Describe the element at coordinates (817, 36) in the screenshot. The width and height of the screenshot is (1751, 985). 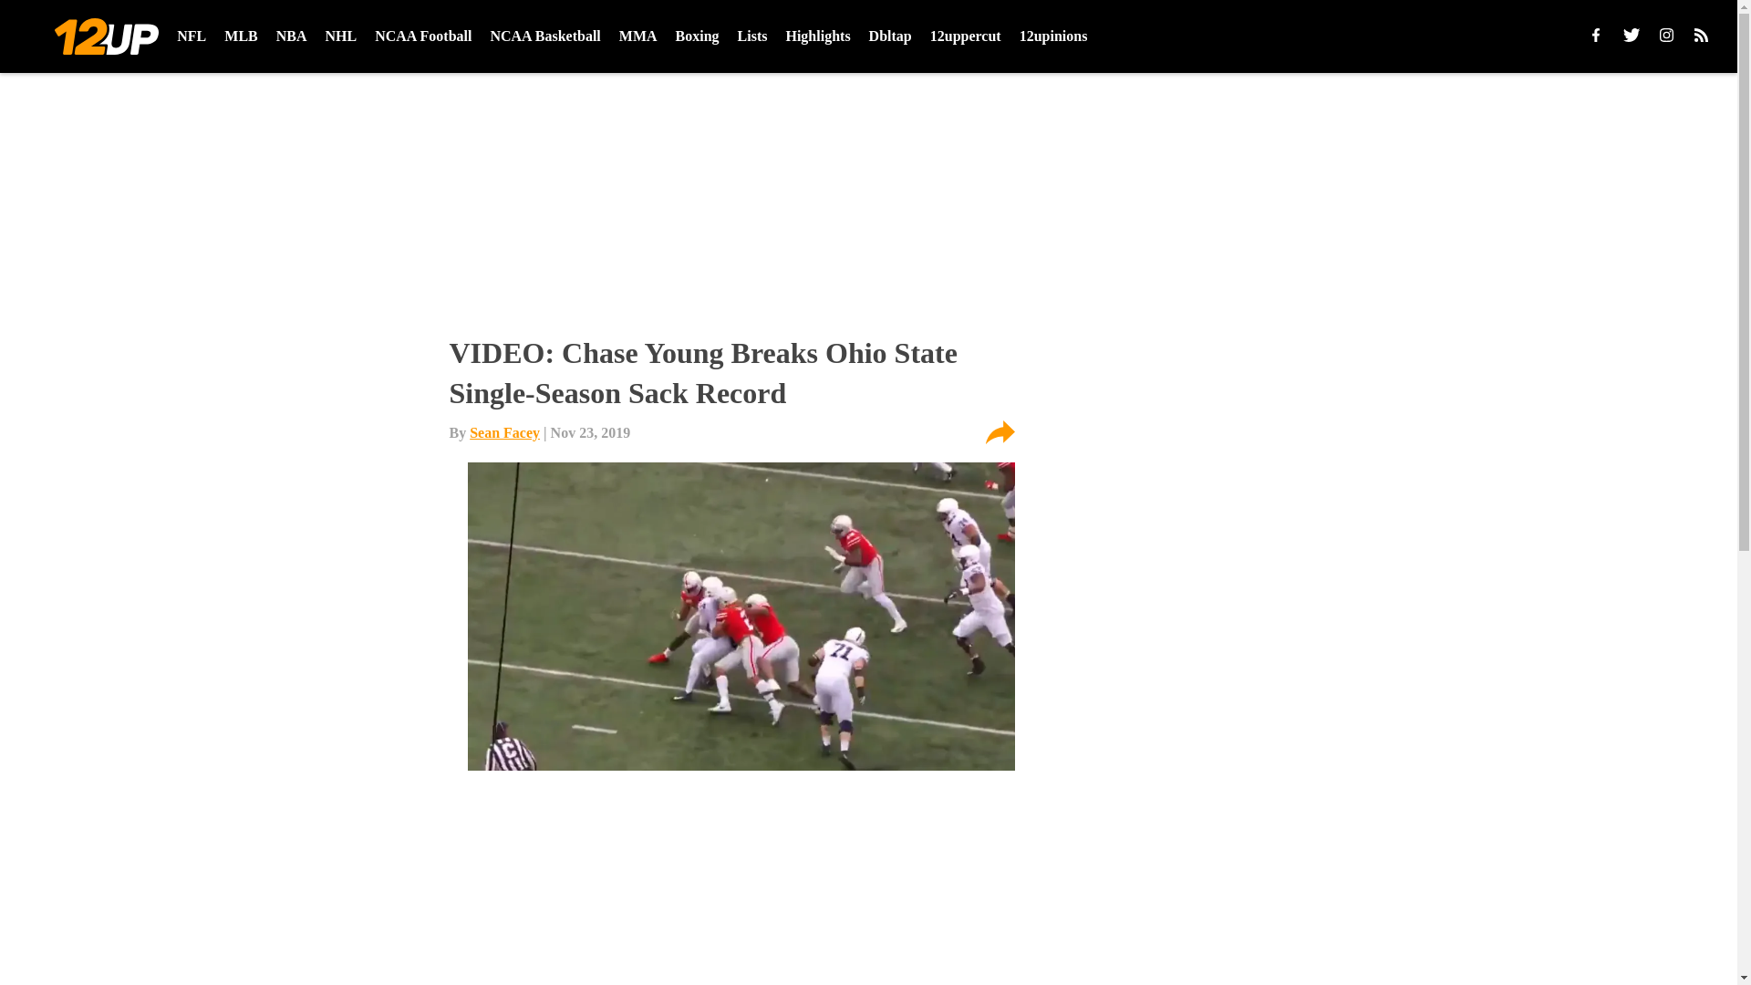
I see `Highlights` at that location.